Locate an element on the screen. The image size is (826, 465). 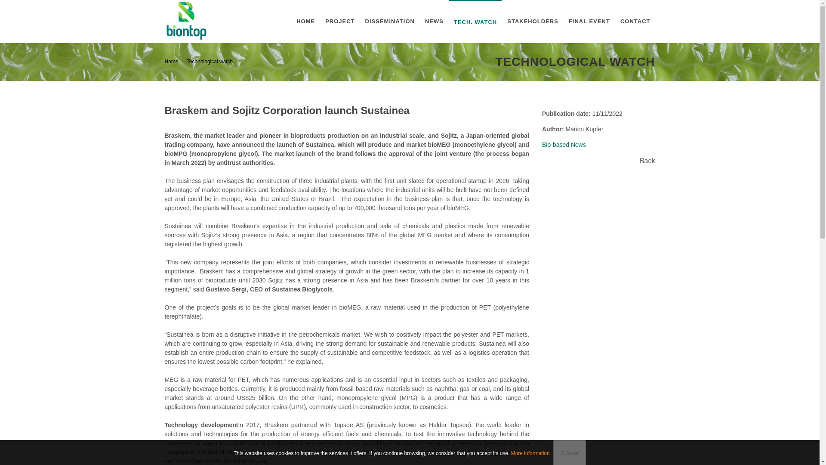
TECH. WATCH is located at coordinates (475, 22).